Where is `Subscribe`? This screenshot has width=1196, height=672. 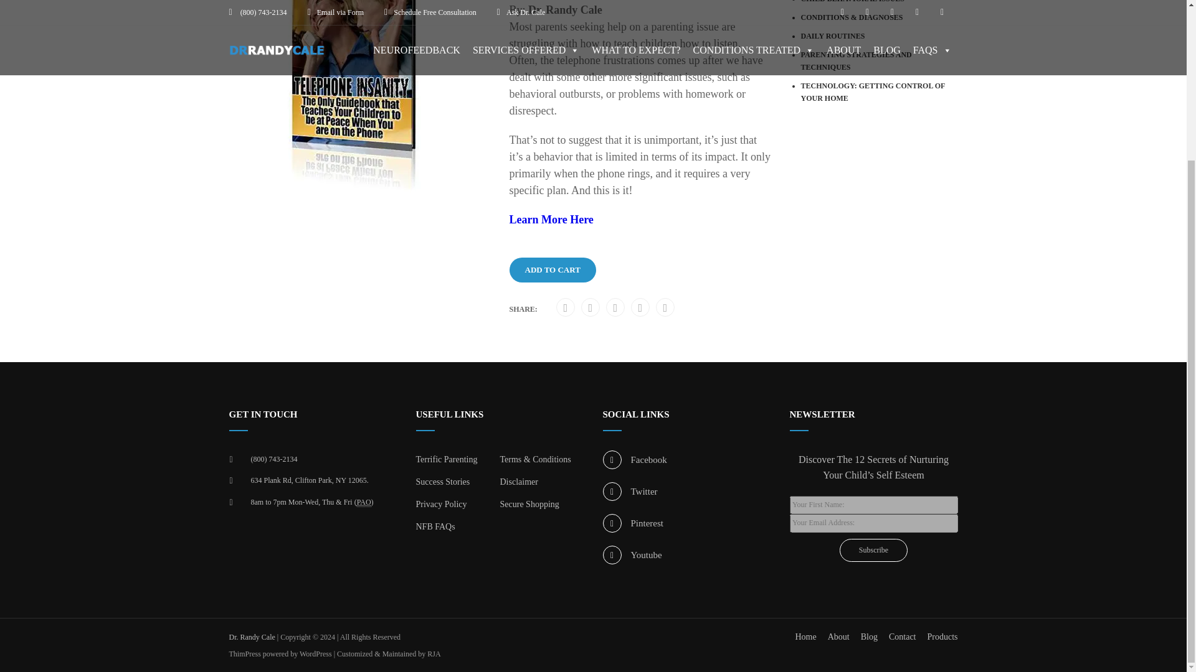 Subscribe is located at coordinates (873, 550).